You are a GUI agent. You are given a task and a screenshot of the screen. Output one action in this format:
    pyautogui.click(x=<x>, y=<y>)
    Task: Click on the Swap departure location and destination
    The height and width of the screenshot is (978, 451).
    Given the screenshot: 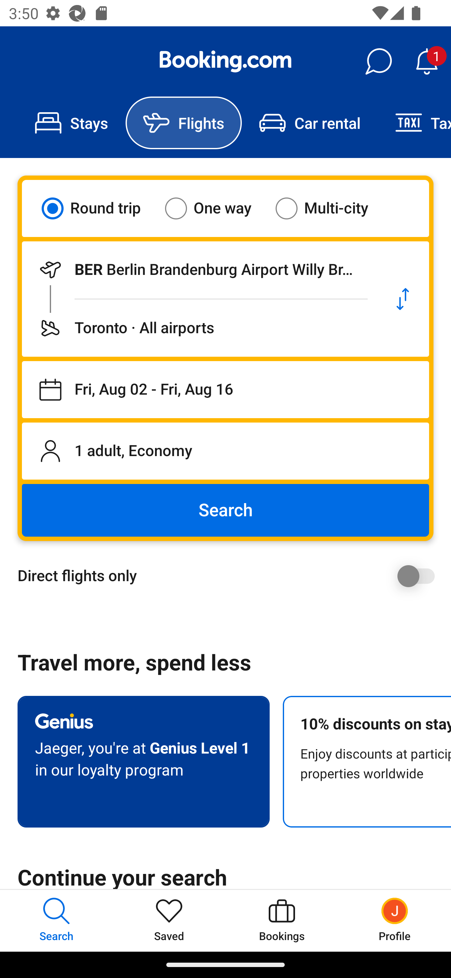 What is the action you would take?
    pyautogui.click(x=403, y=299)
    